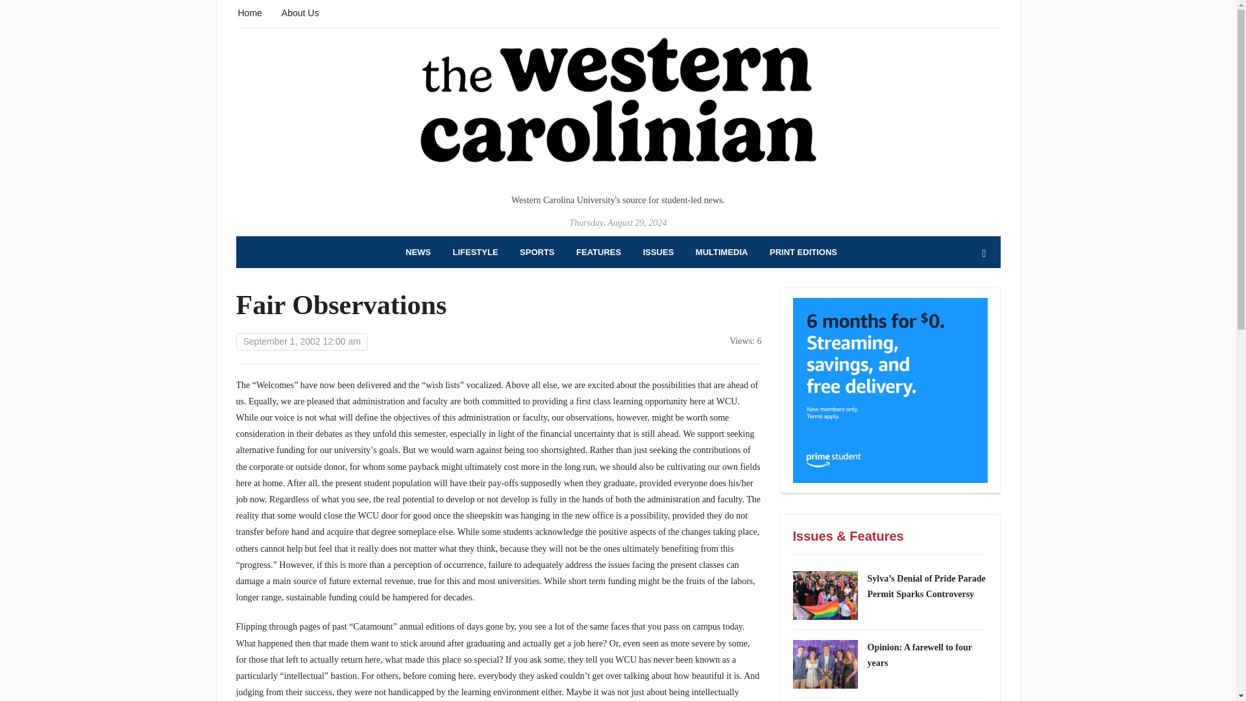 This screenshot has height=701, width=1246. Describe the element at coordinates (984, 254) in the screenshot. I see `Search` at that location.